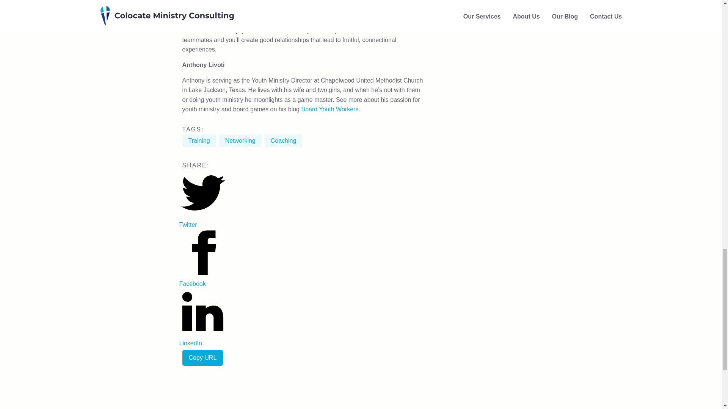 The width and height of the screenshot is (728, 409). I want to click on Coaching, so click(284, 140).